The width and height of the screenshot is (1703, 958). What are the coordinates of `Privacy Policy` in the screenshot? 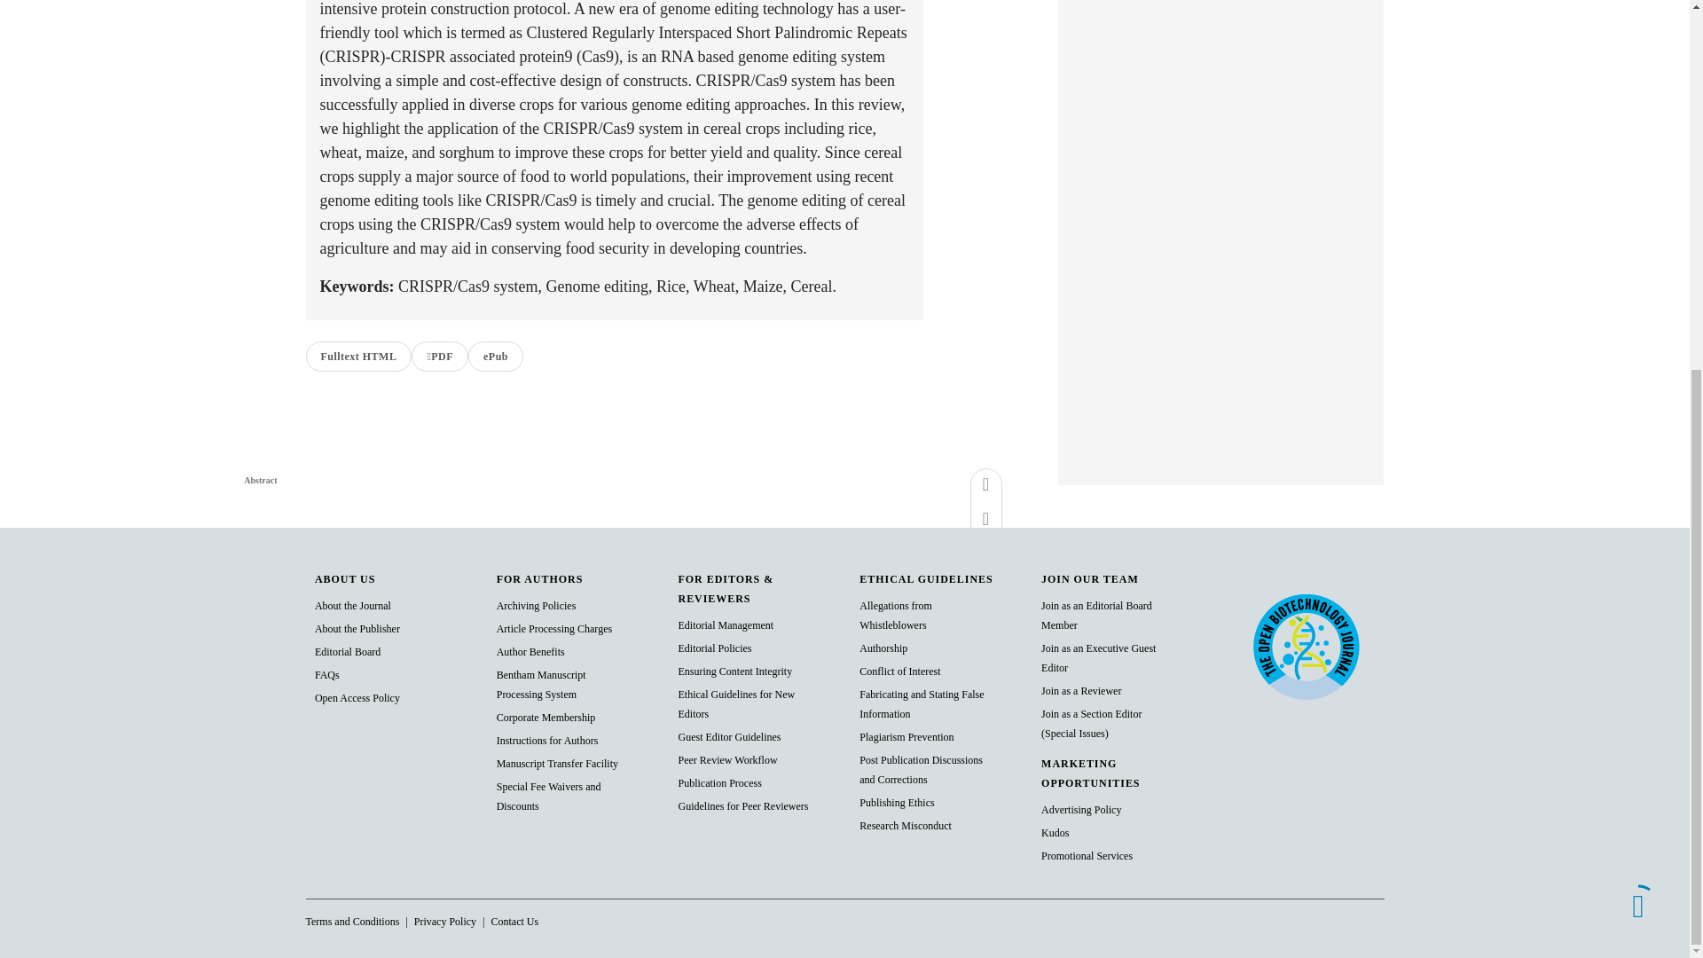 It's located at (514, 922).